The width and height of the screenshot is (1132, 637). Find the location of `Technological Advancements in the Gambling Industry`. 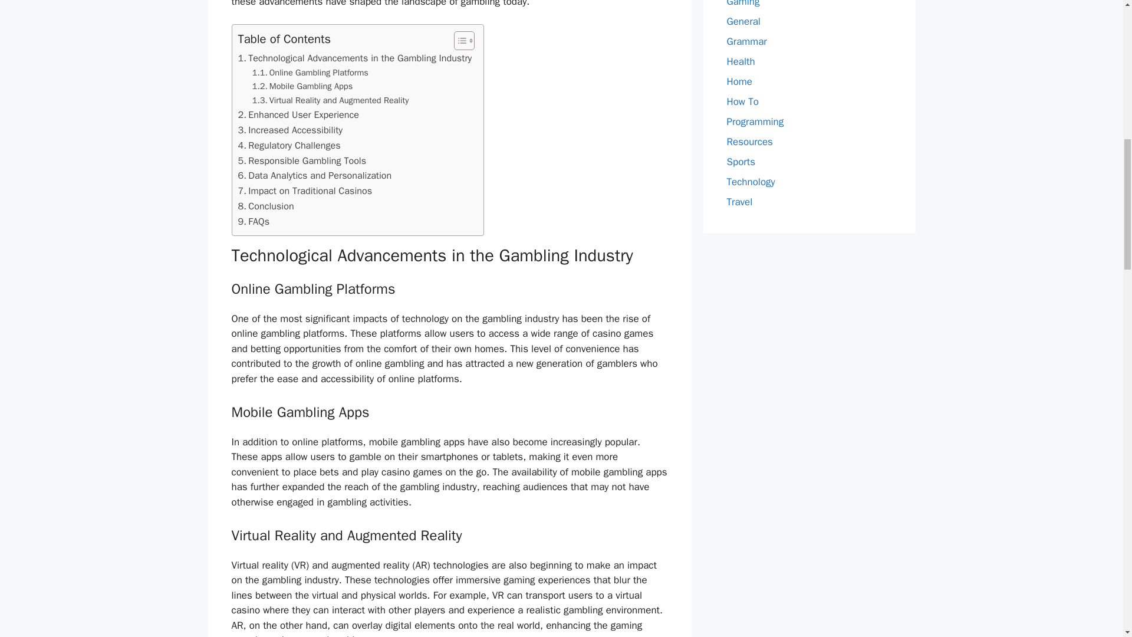

Technological Advancements in the Gambling Industry is located at coordinates (355, 58).